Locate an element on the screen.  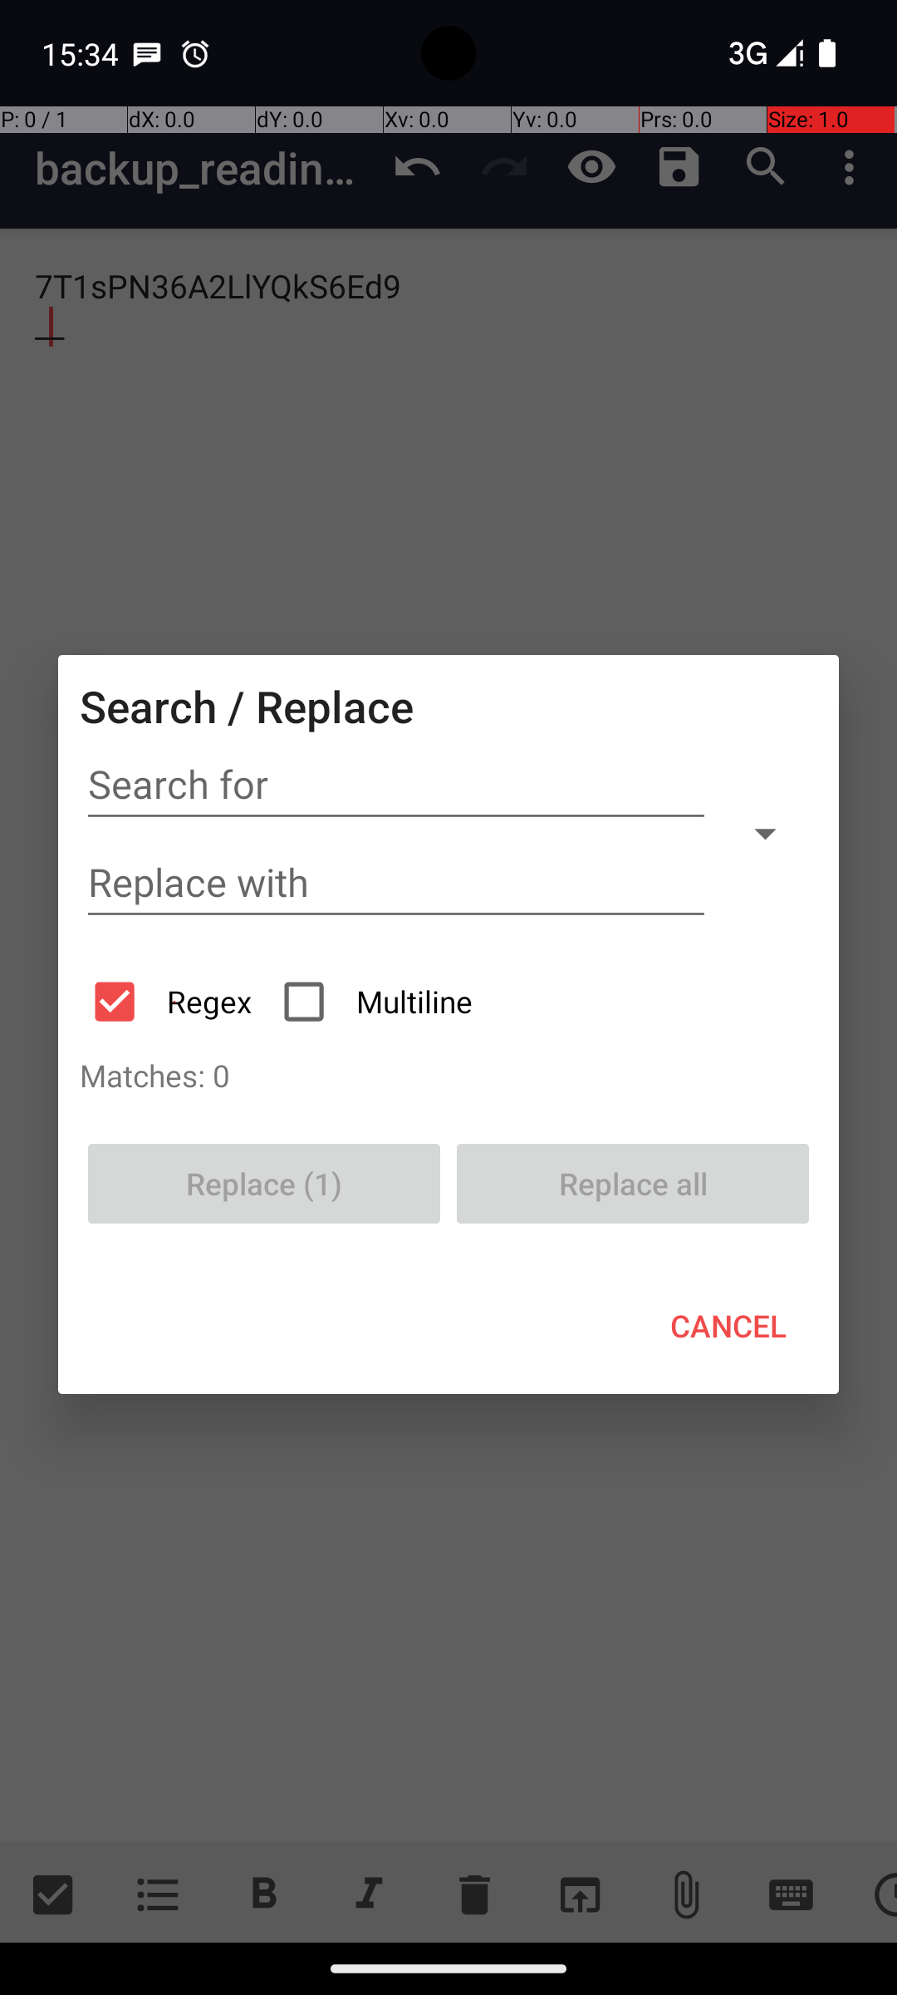
Search for is located at coordinates (396, 785).